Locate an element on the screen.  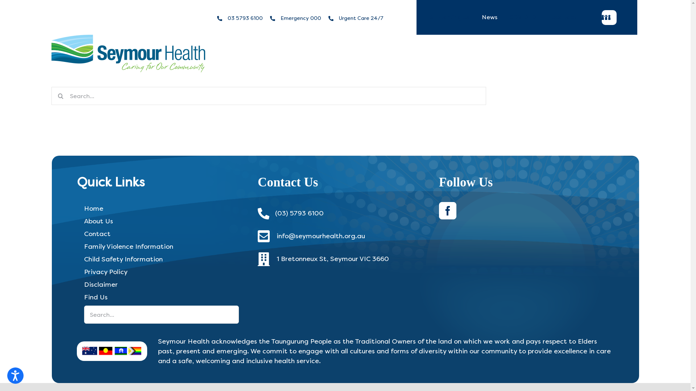
About Us is located at coordinates (162, 222).